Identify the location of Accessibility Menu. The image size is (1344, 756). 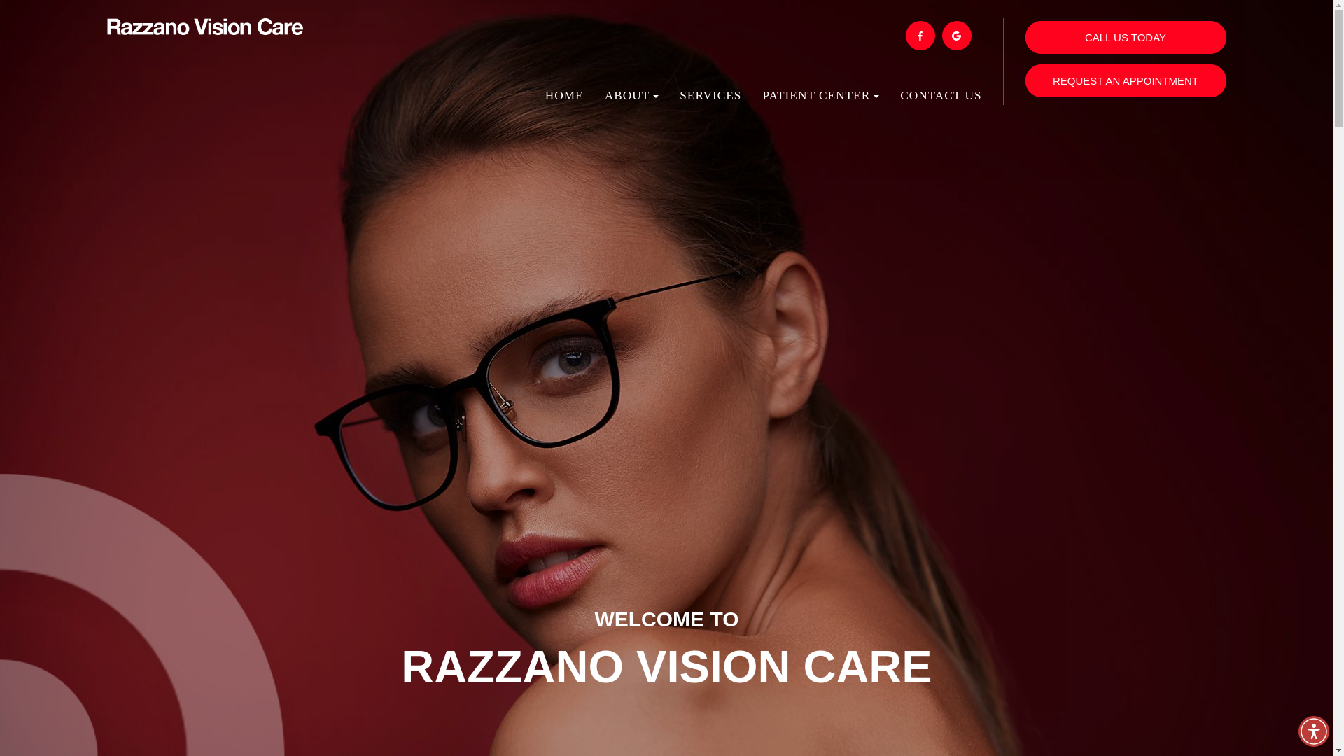
(1313, 731).